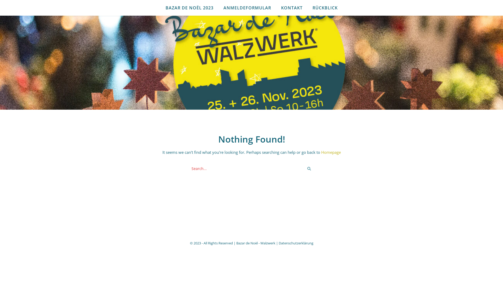  I want to click on Homepage, so click(331, 152).